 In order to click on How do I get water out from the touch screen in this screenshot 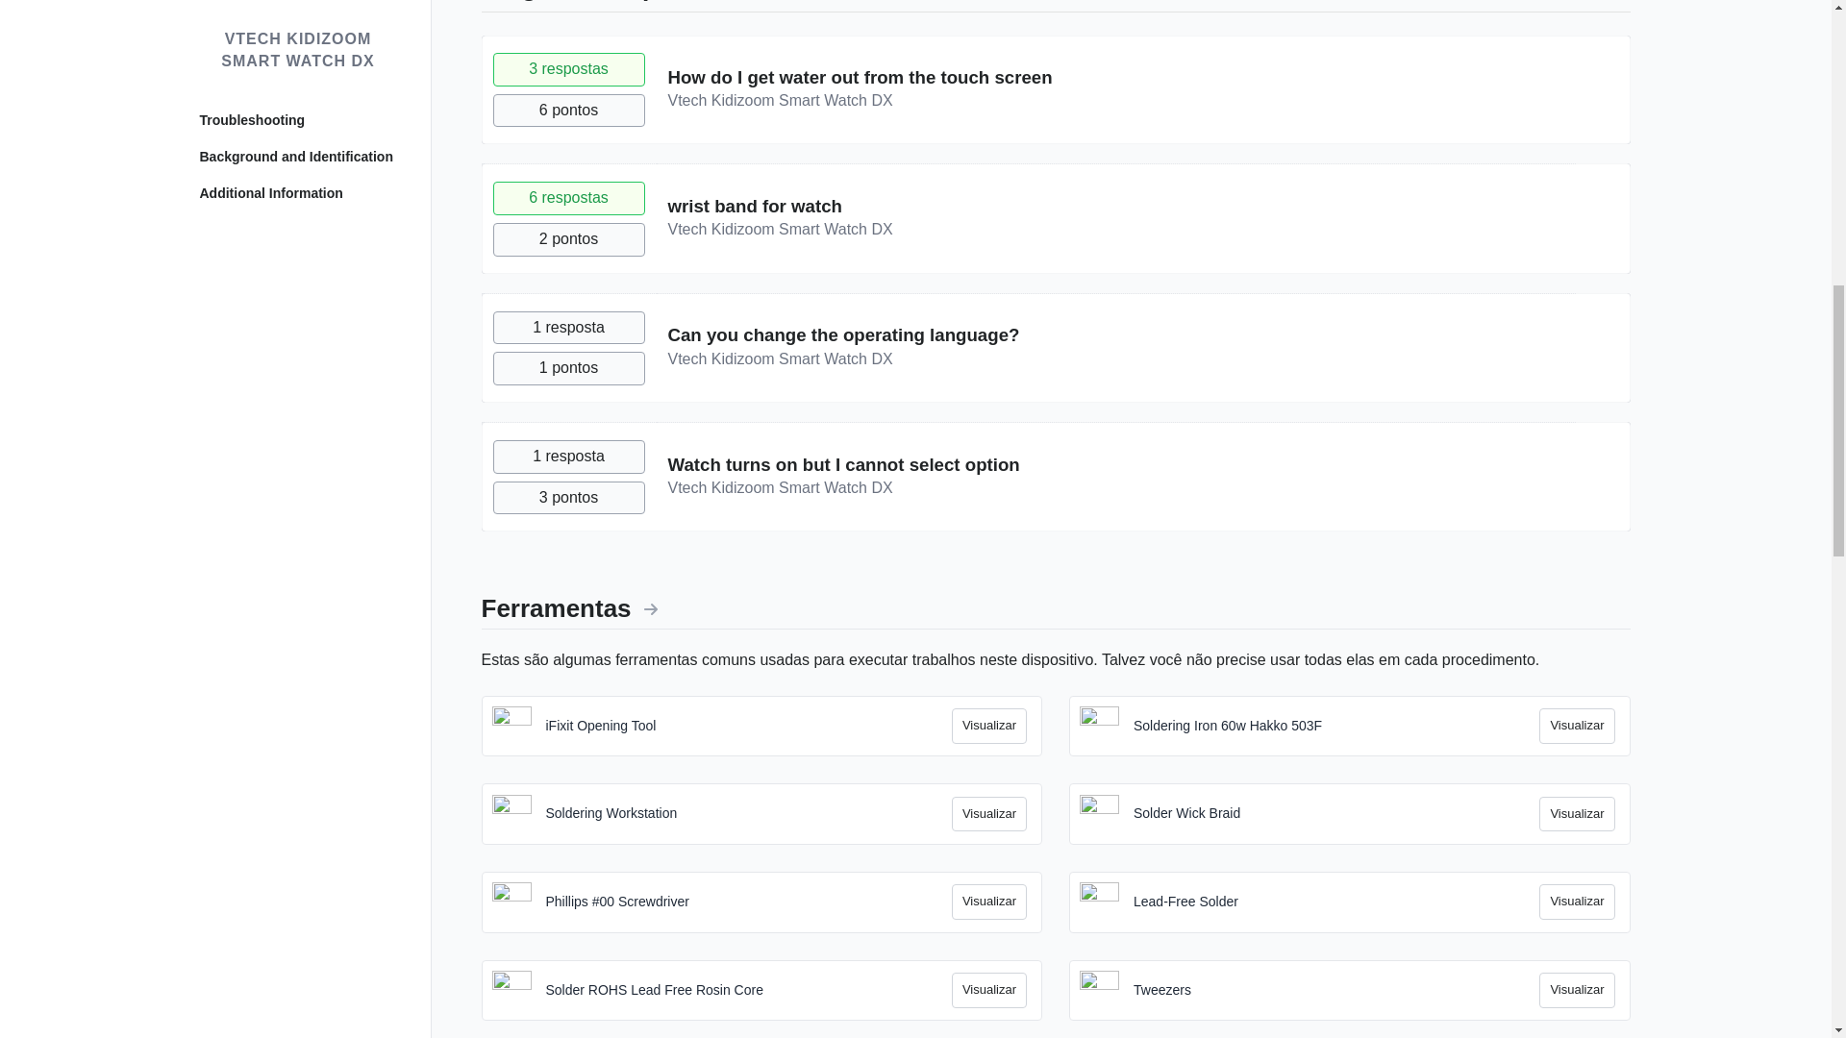, I will do `click(860, 77)`.